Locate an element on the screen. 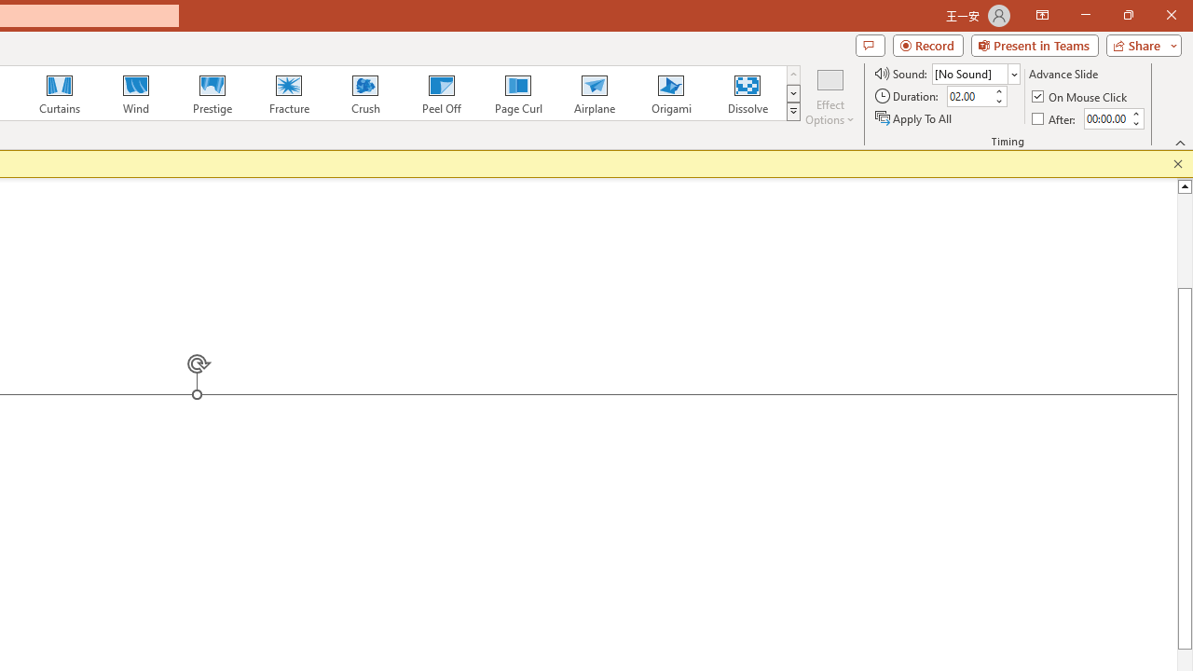 The image size is (1193, 671). Duration is located at coordinates (969, 97).